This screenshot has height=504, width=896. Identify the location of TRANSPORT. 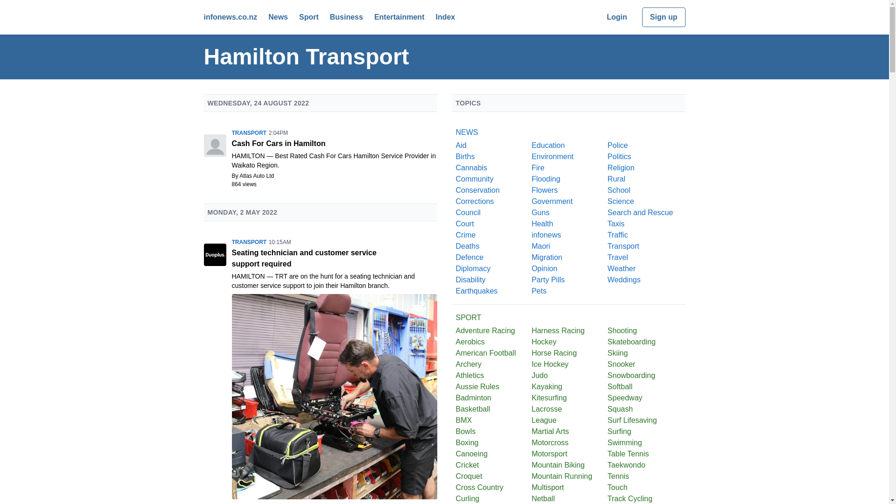
(248, 133).